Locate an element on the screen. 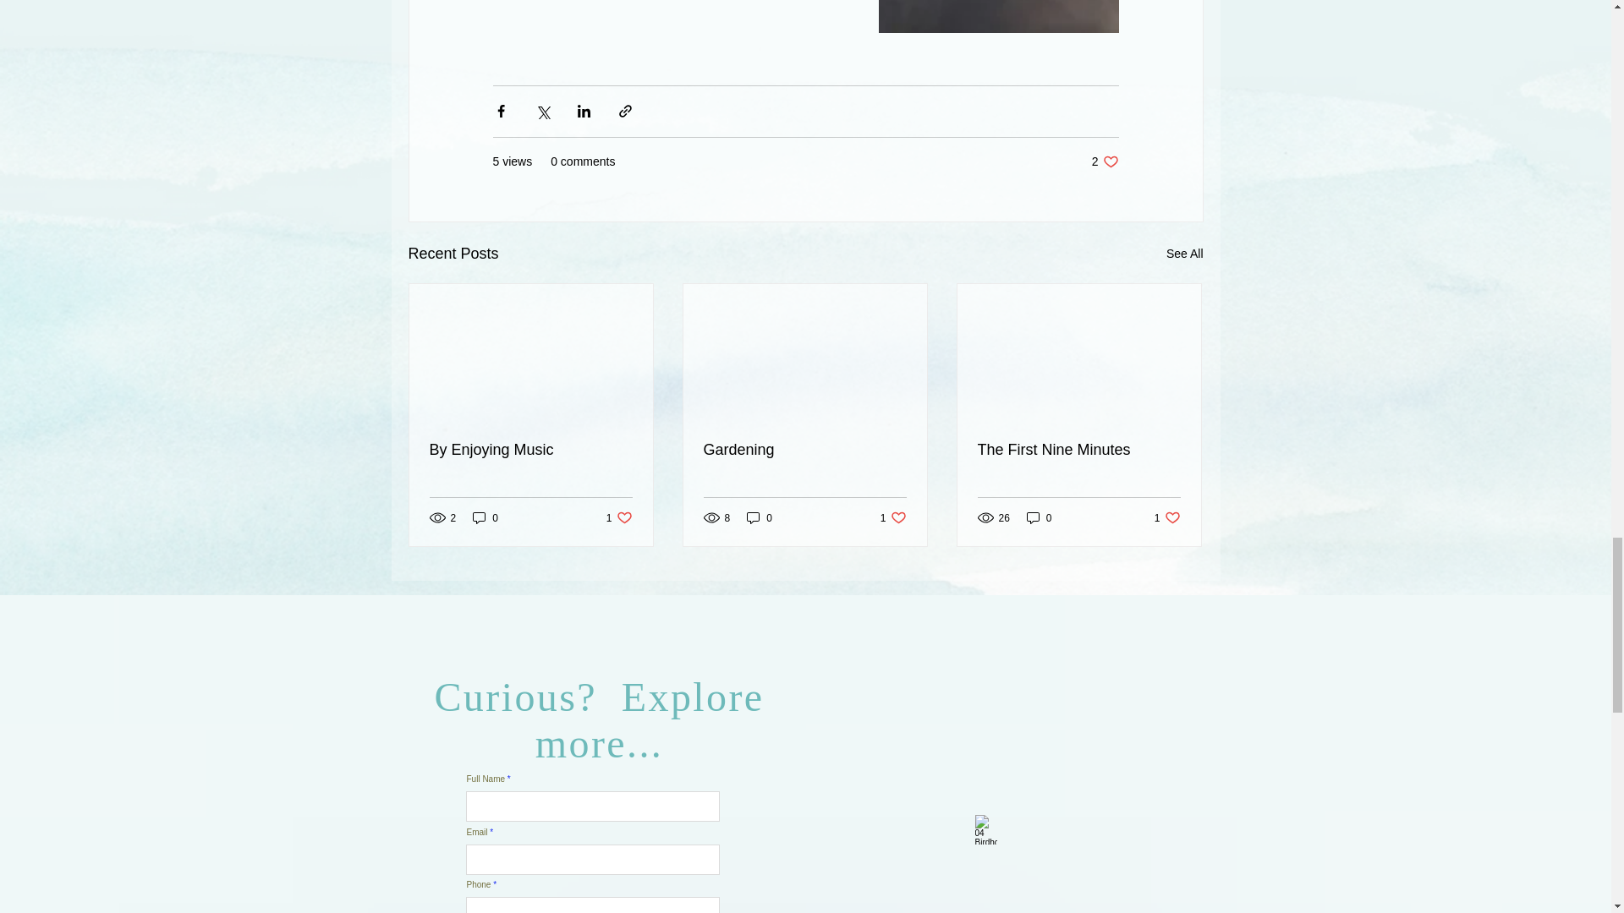  By Enjoying Music is located at coordinates (486, 517).